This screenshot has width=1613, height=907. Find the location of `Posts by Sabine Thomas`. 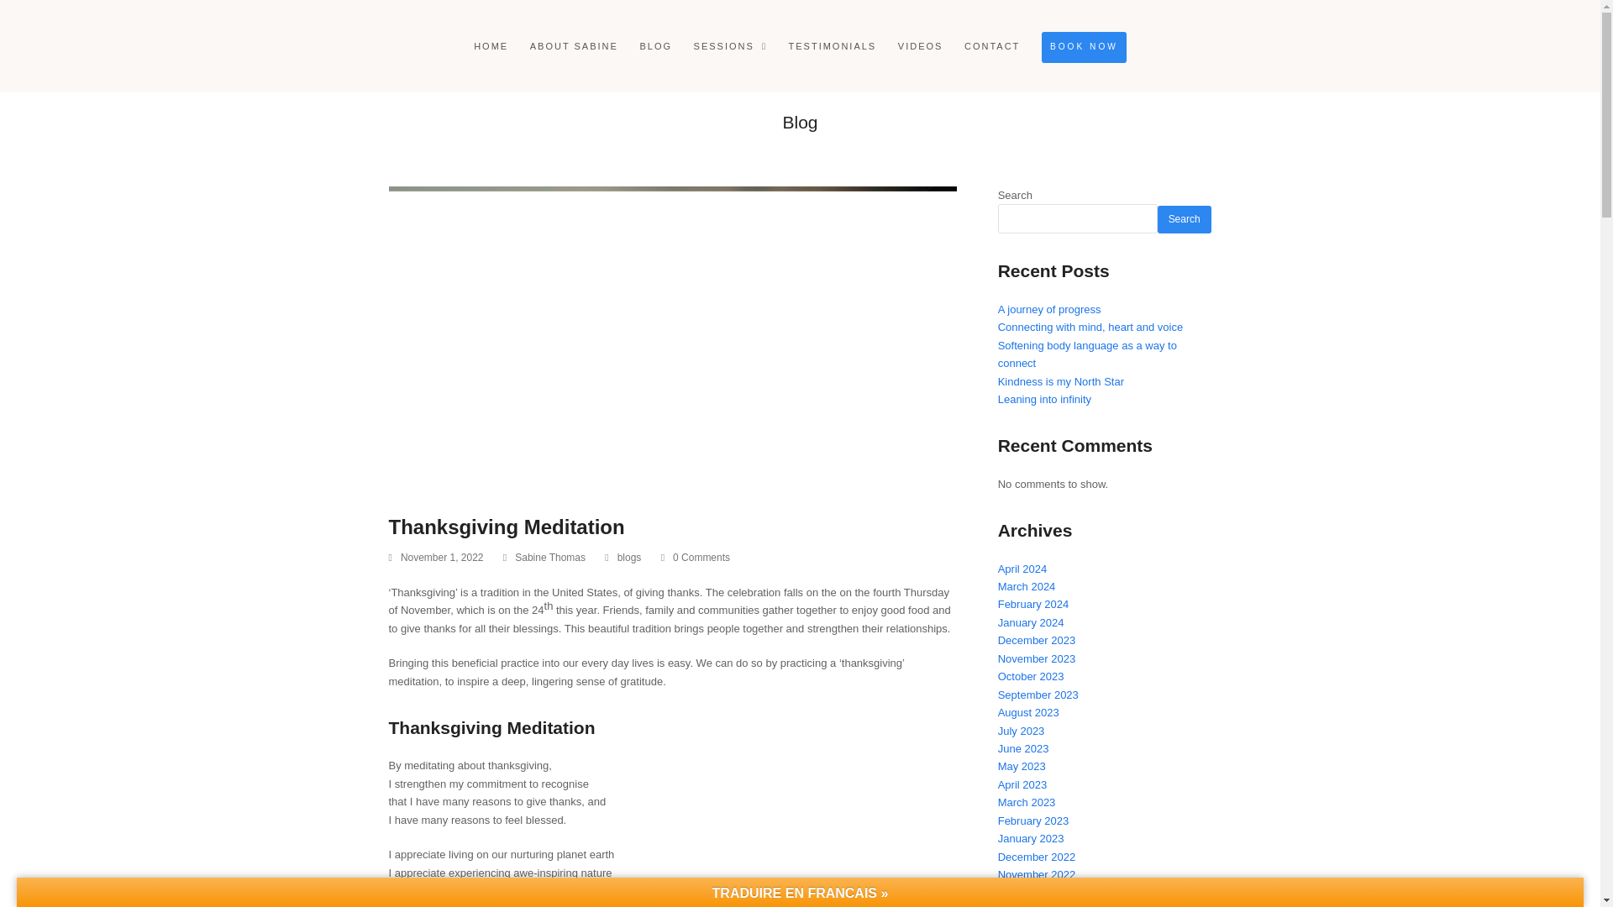

Posts by Sabine Thomas is located at coordinates (549, 557).